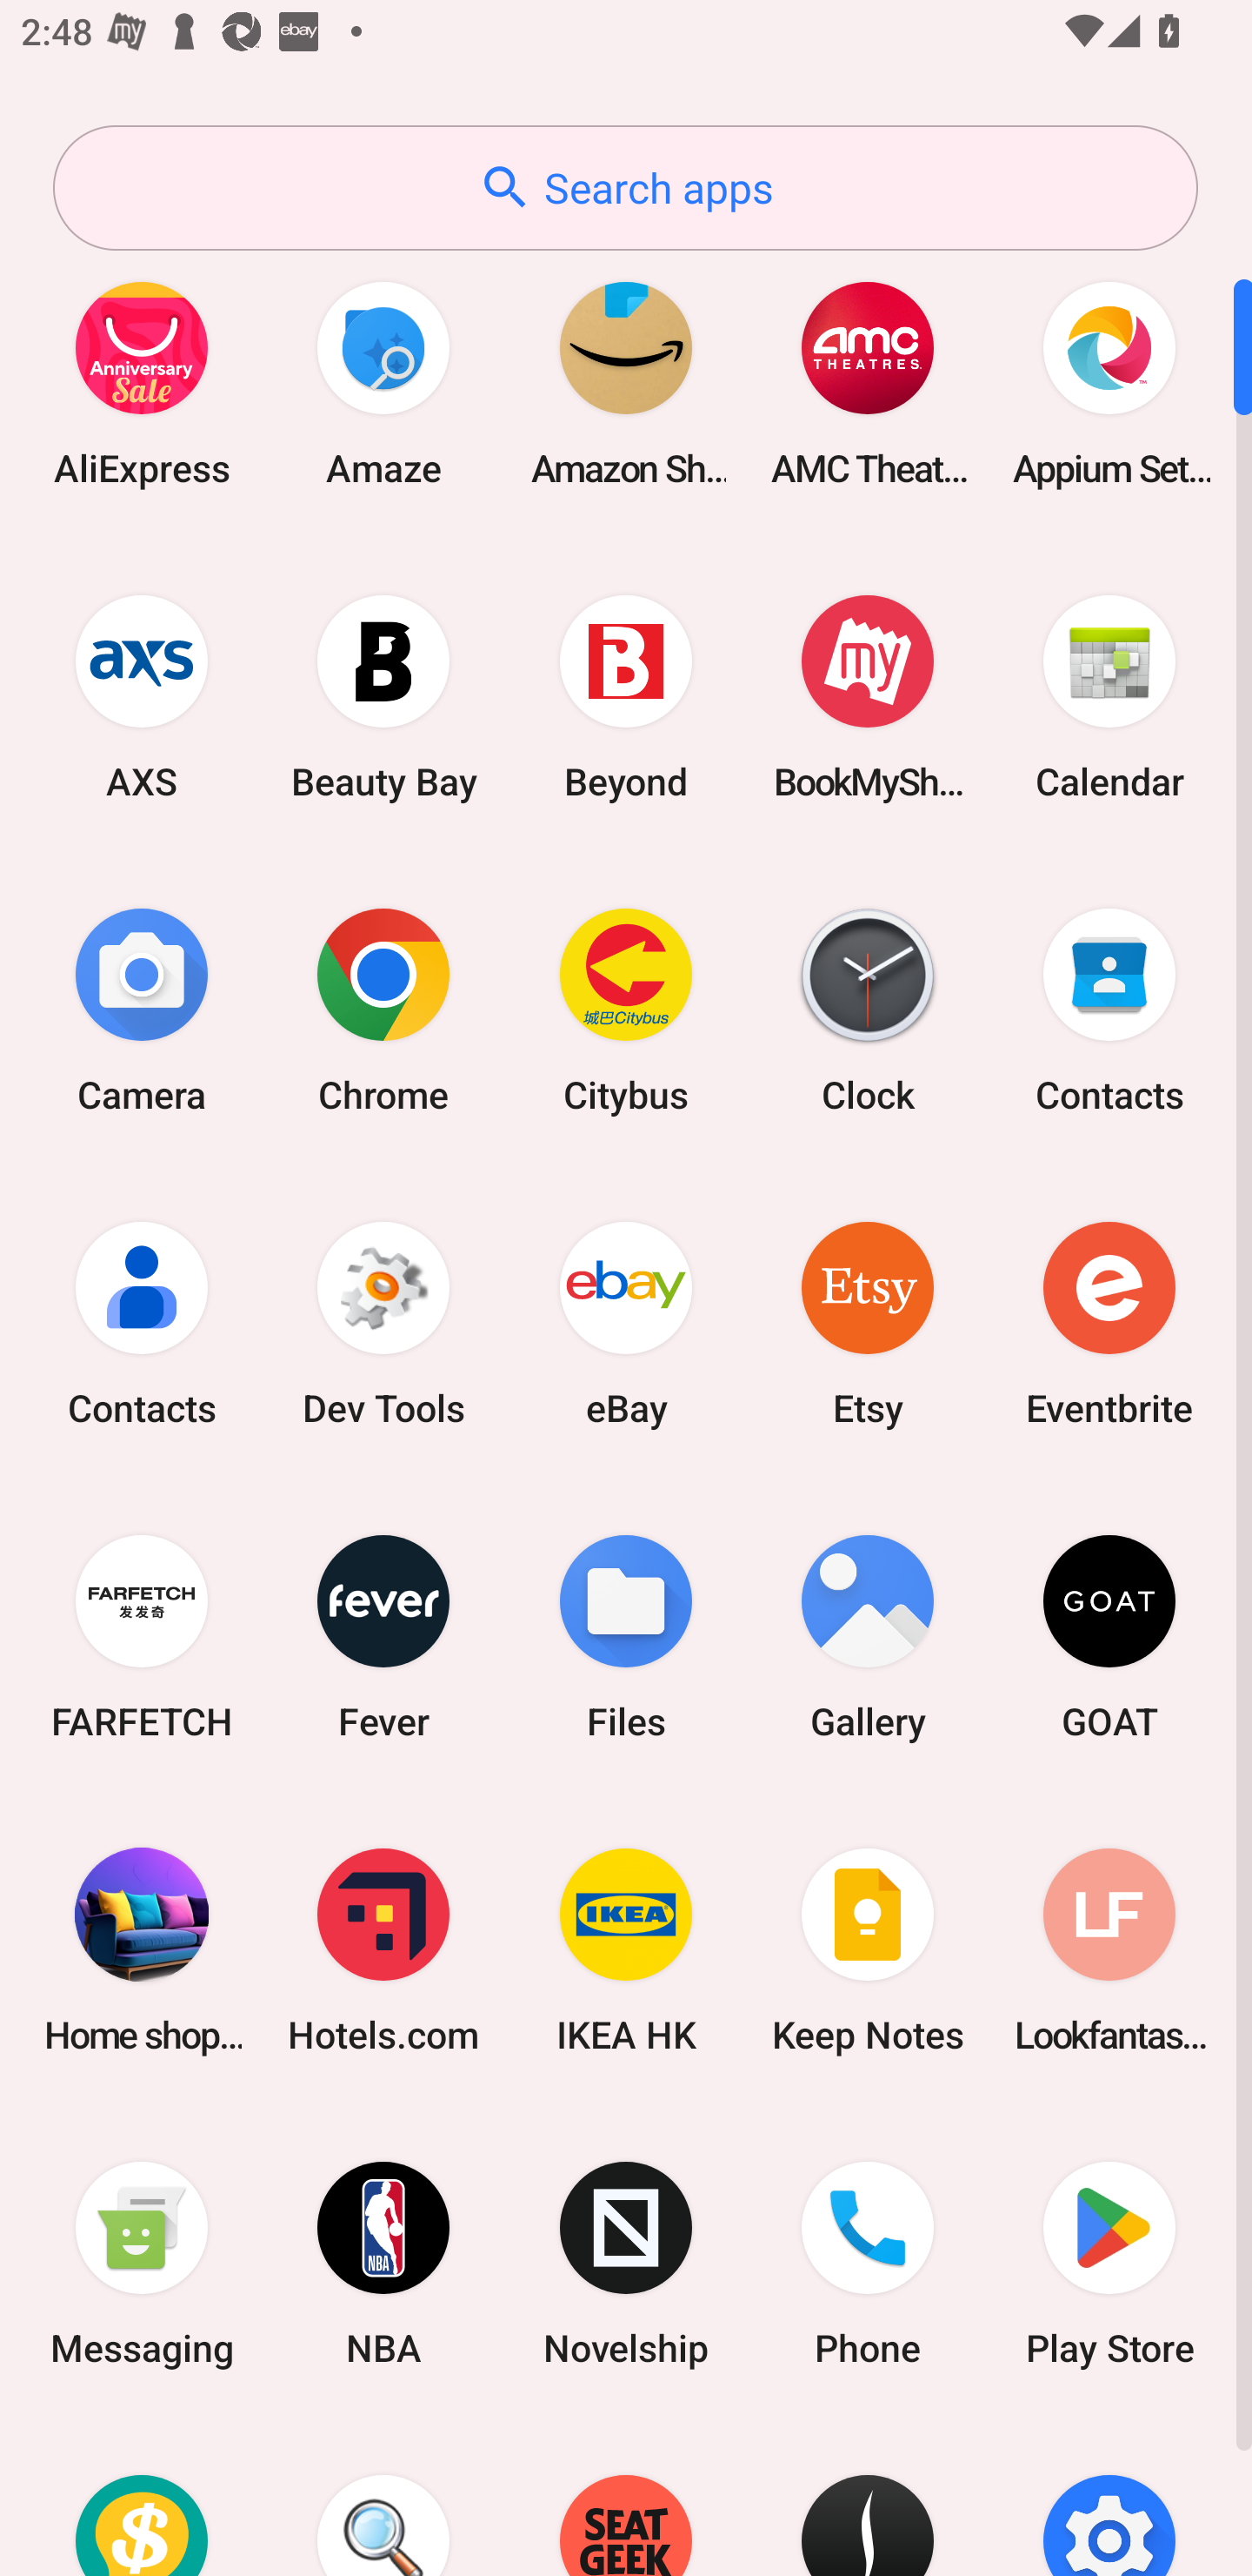 This screenshot has width=1252, height=2576. What do you see at coordinates (383, 1949) in the screenshot?
I see `Hotels.com` at bounding box center [383, 1949].